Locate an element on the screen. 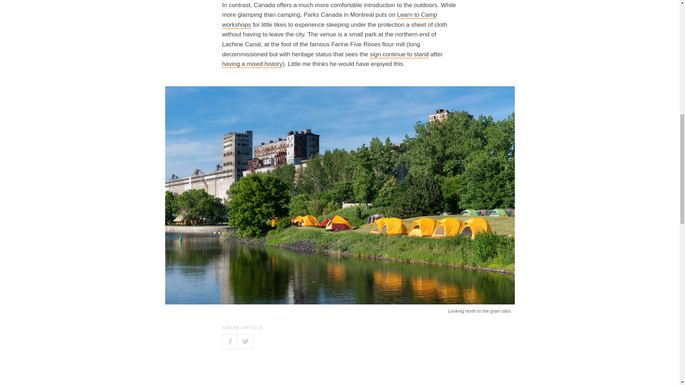 The height and width of the screenshot is (385, 685). sign continue to stand is located at coordinates (399, 55).